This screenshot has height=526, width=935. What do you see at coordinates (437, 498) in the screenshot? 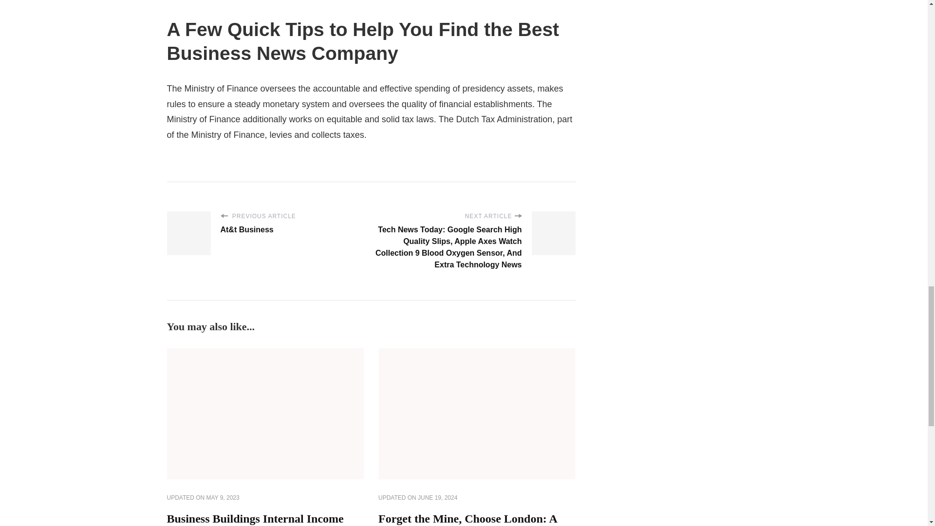
I see `JUNE 19, 2024` at bounding box center [437, 498].